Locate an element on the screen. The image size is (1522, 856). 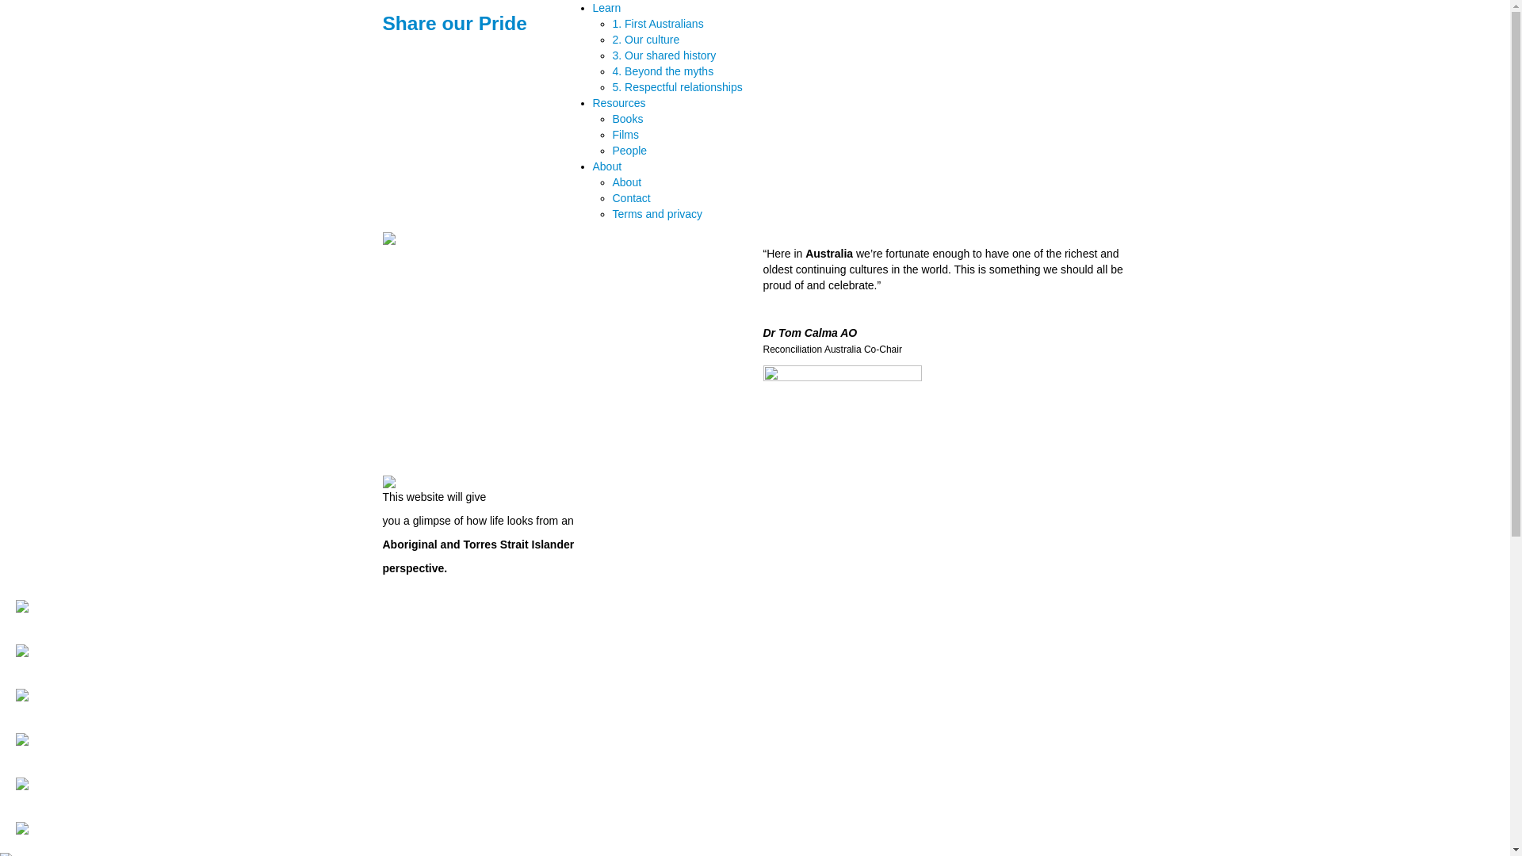
4. Beyond the myths is located at coordinates (663, 71).